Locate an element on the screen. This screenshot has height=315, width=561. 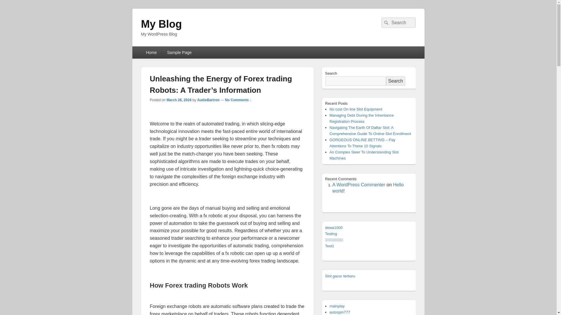
mainplay is located at coordinates (337, 306).